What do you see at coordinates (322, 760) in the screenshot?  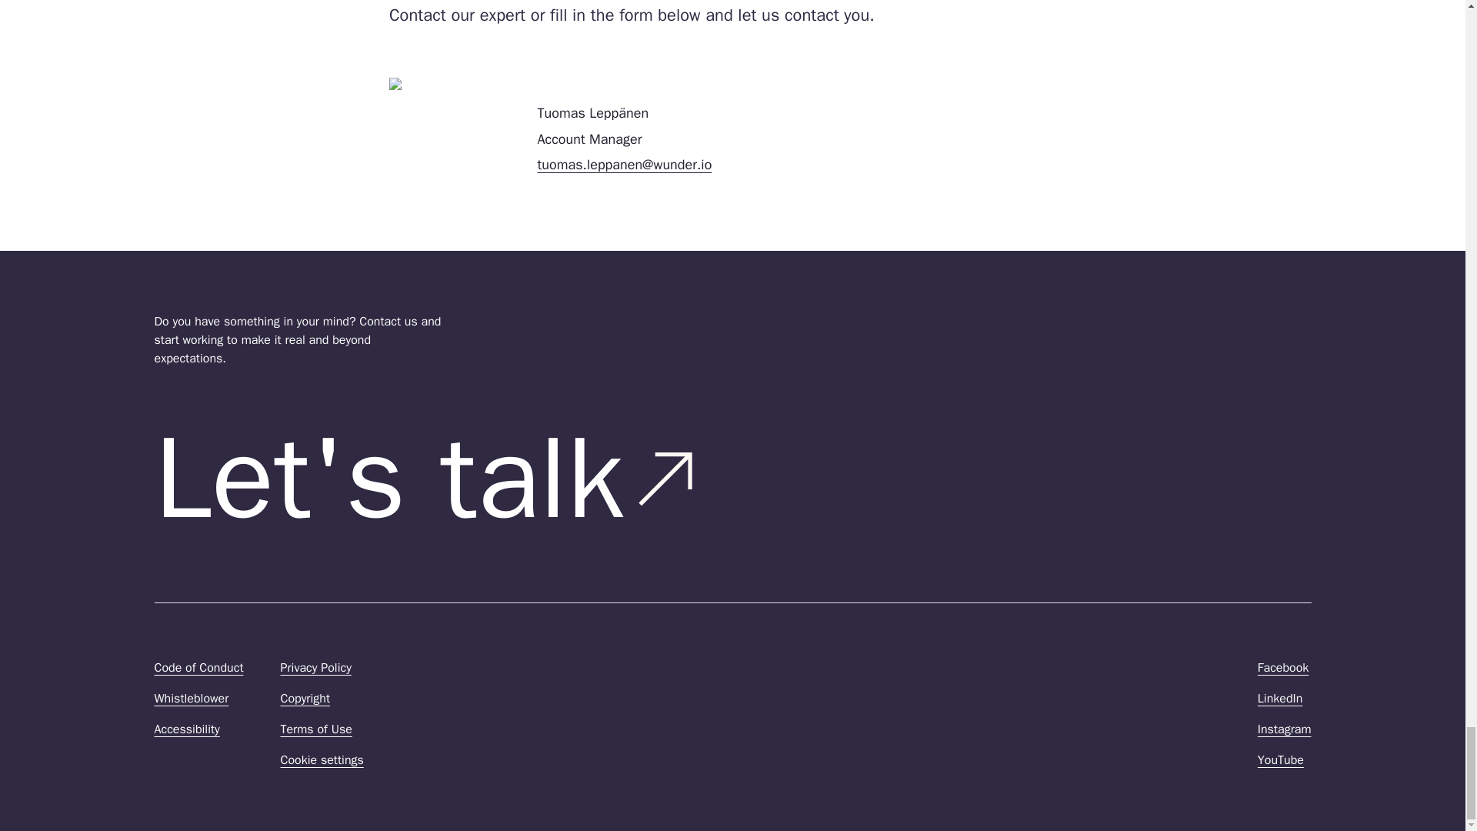 I see `Cookie settings` at bounding box center [322, 760].